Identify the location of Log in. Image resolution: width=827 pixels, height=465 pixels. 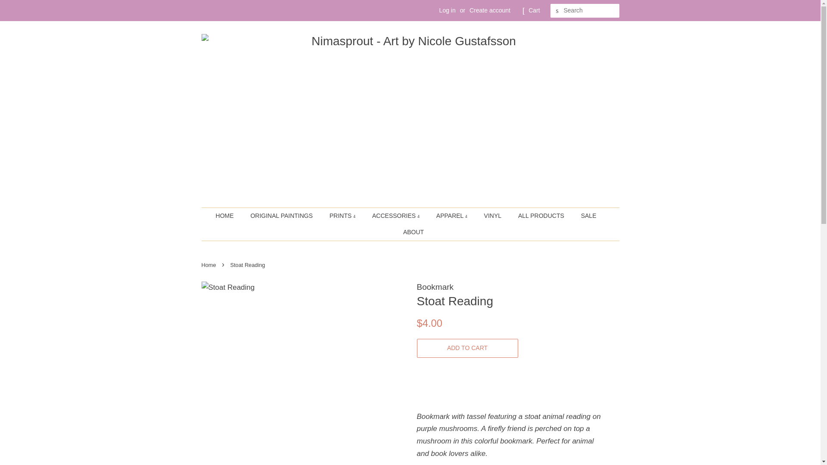
(447, 10).